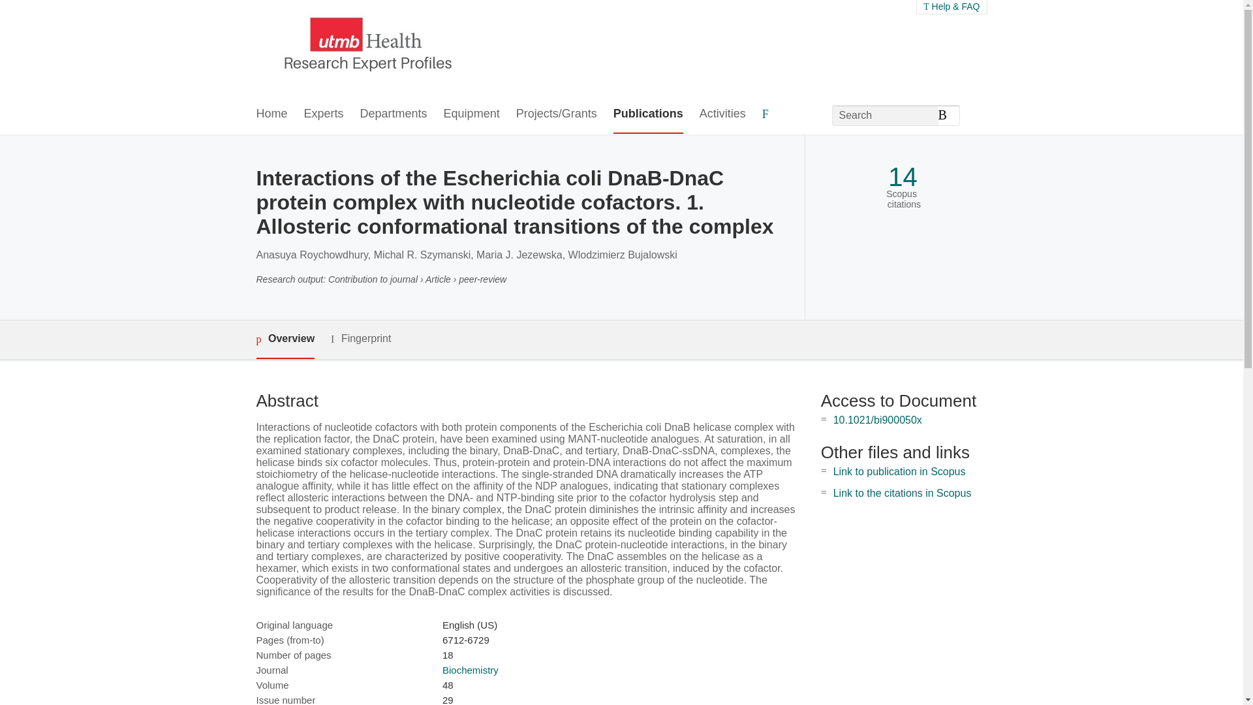 This screenshot has width=1253, height=705. Describe the element at coordinates (324, 114) in the screenshot. I see `Experts` at that location.